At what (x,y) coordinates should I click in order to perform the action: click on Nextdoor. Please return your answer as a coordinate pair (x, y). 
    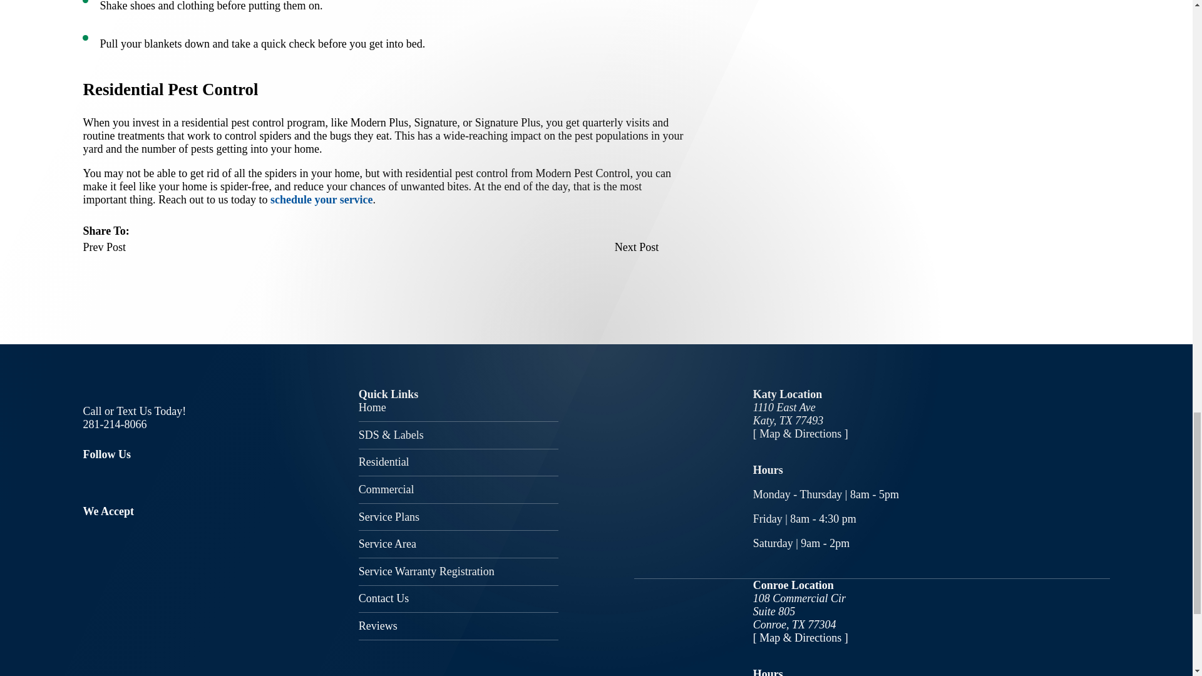
    Looking at the image, I should click on (207, 479).